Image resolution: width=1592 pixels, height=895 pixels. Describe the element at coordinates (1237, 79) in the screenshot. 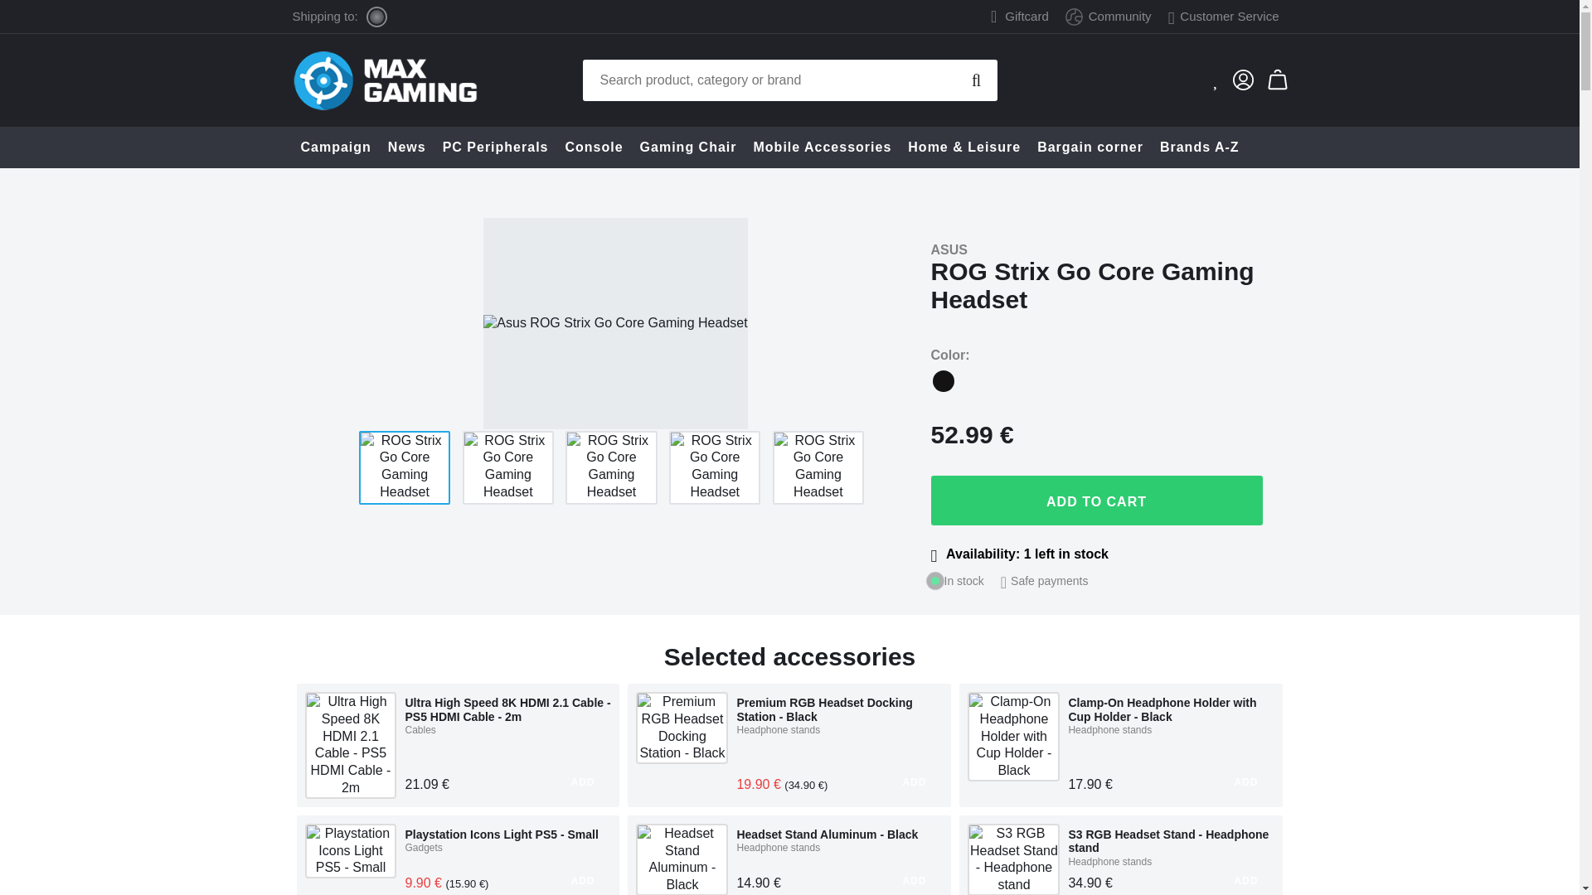

I see `Login` at that location.